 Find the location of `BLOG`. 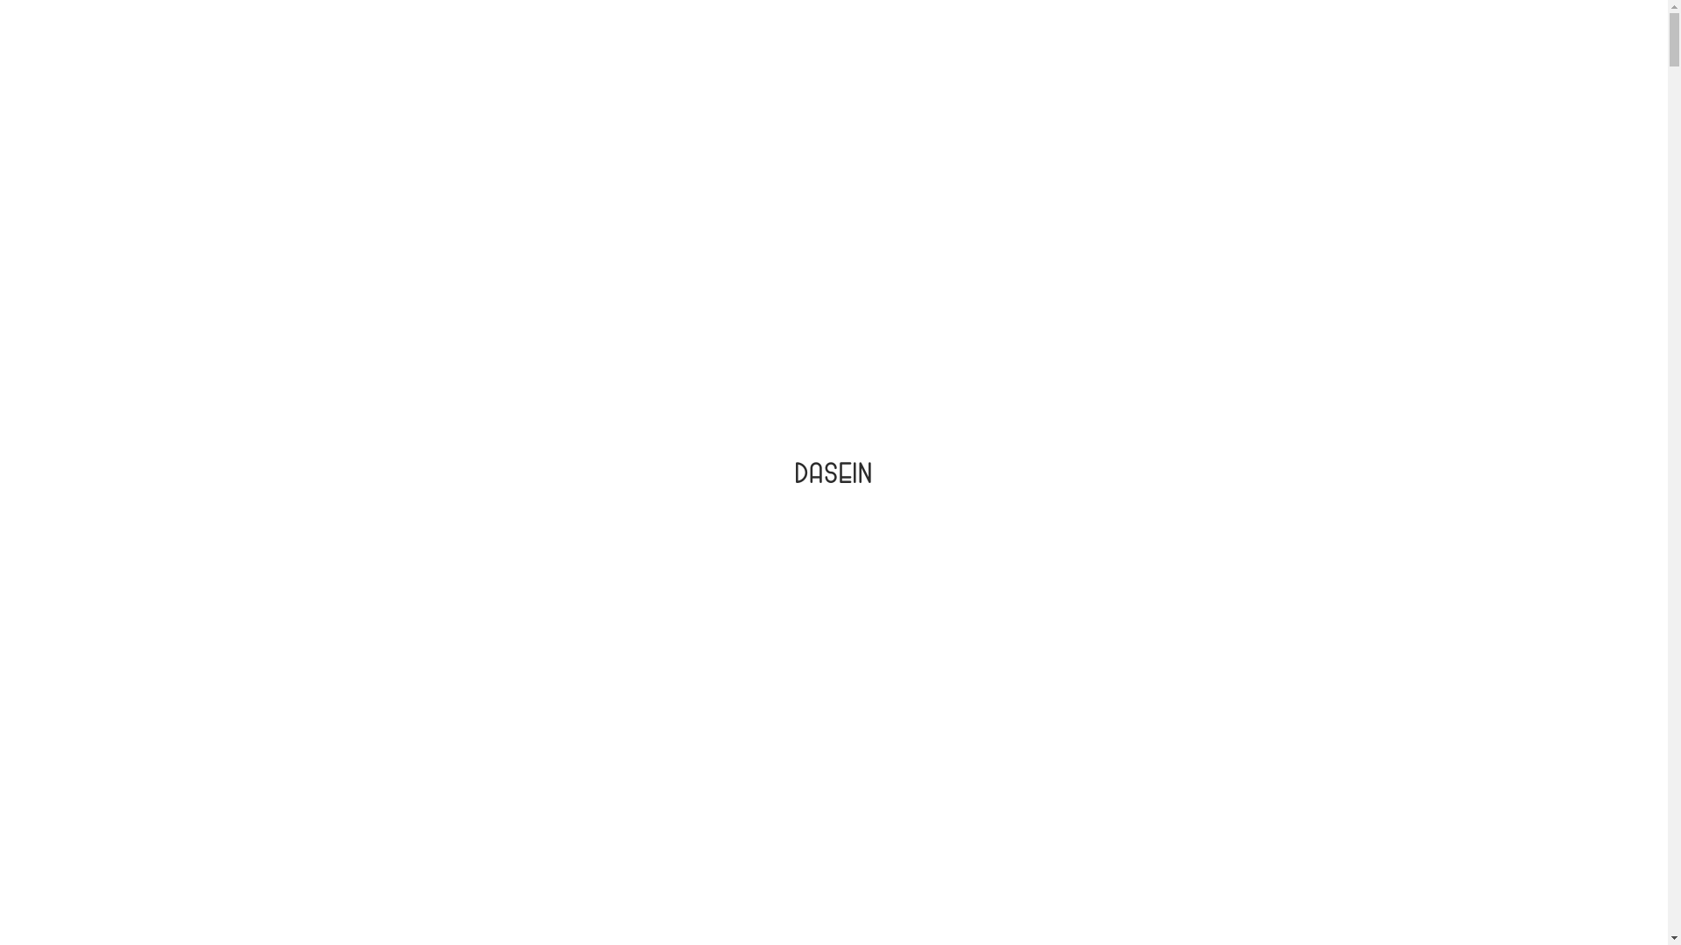

BLOG is located at coordinates (1205, 65).